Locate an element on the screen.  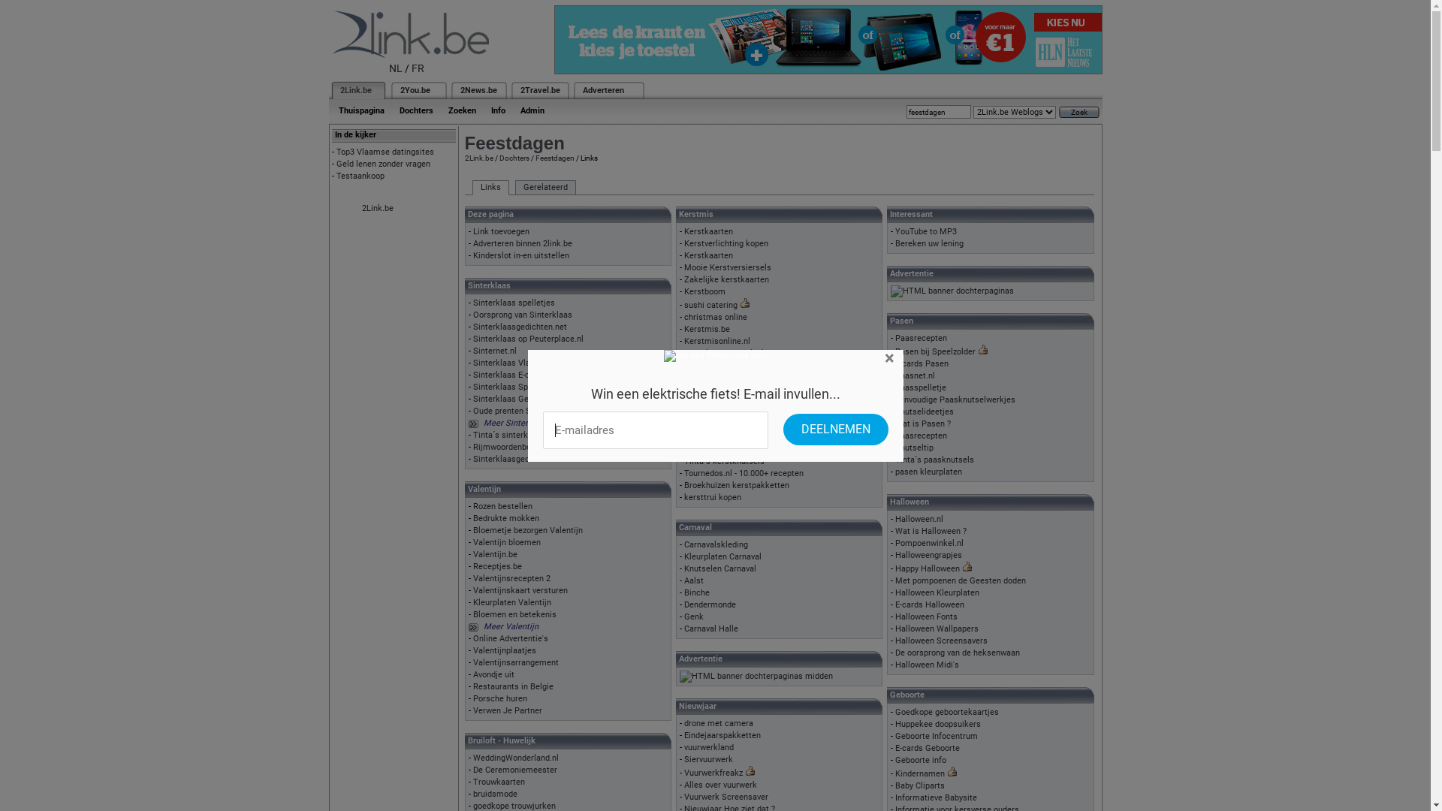
Carnavalskleding is located at coordinates (716, 545).